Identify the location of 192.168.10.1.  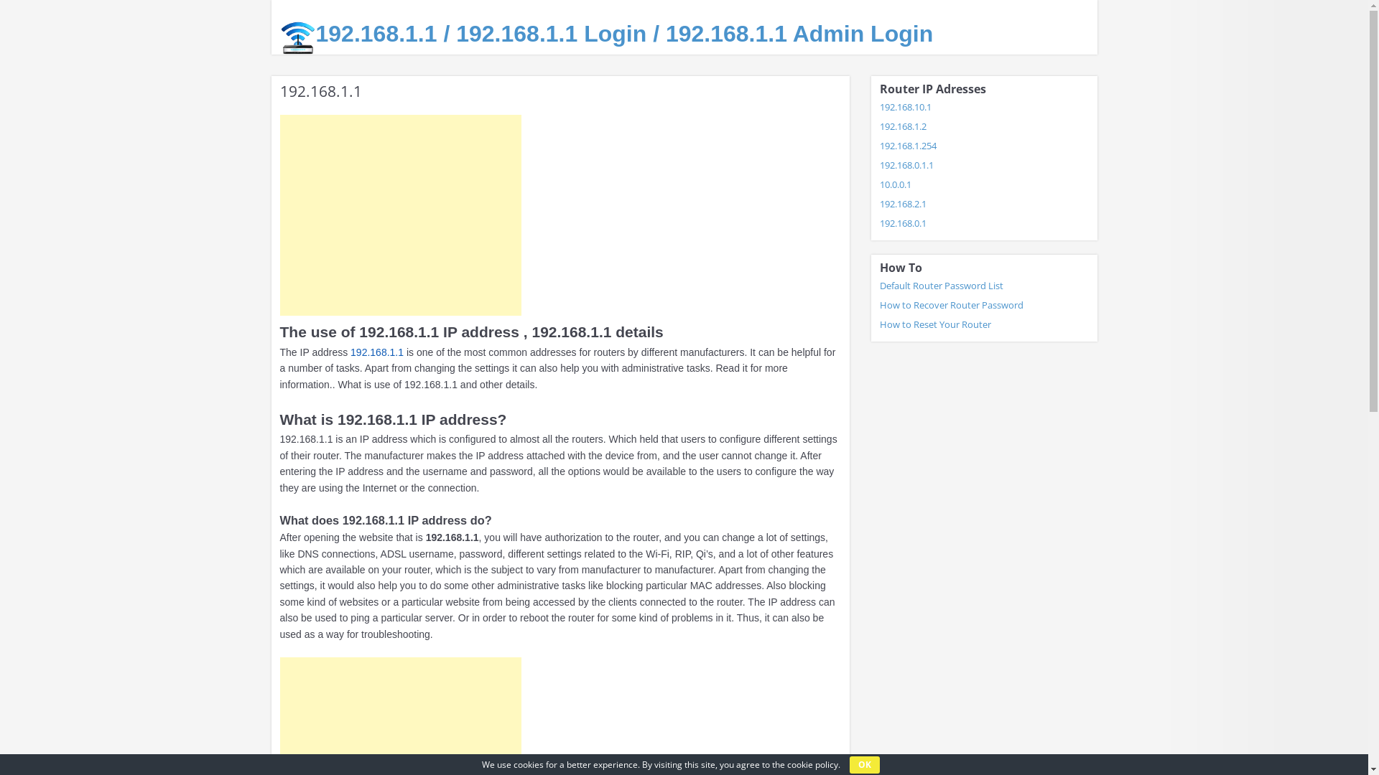
(905, 107).